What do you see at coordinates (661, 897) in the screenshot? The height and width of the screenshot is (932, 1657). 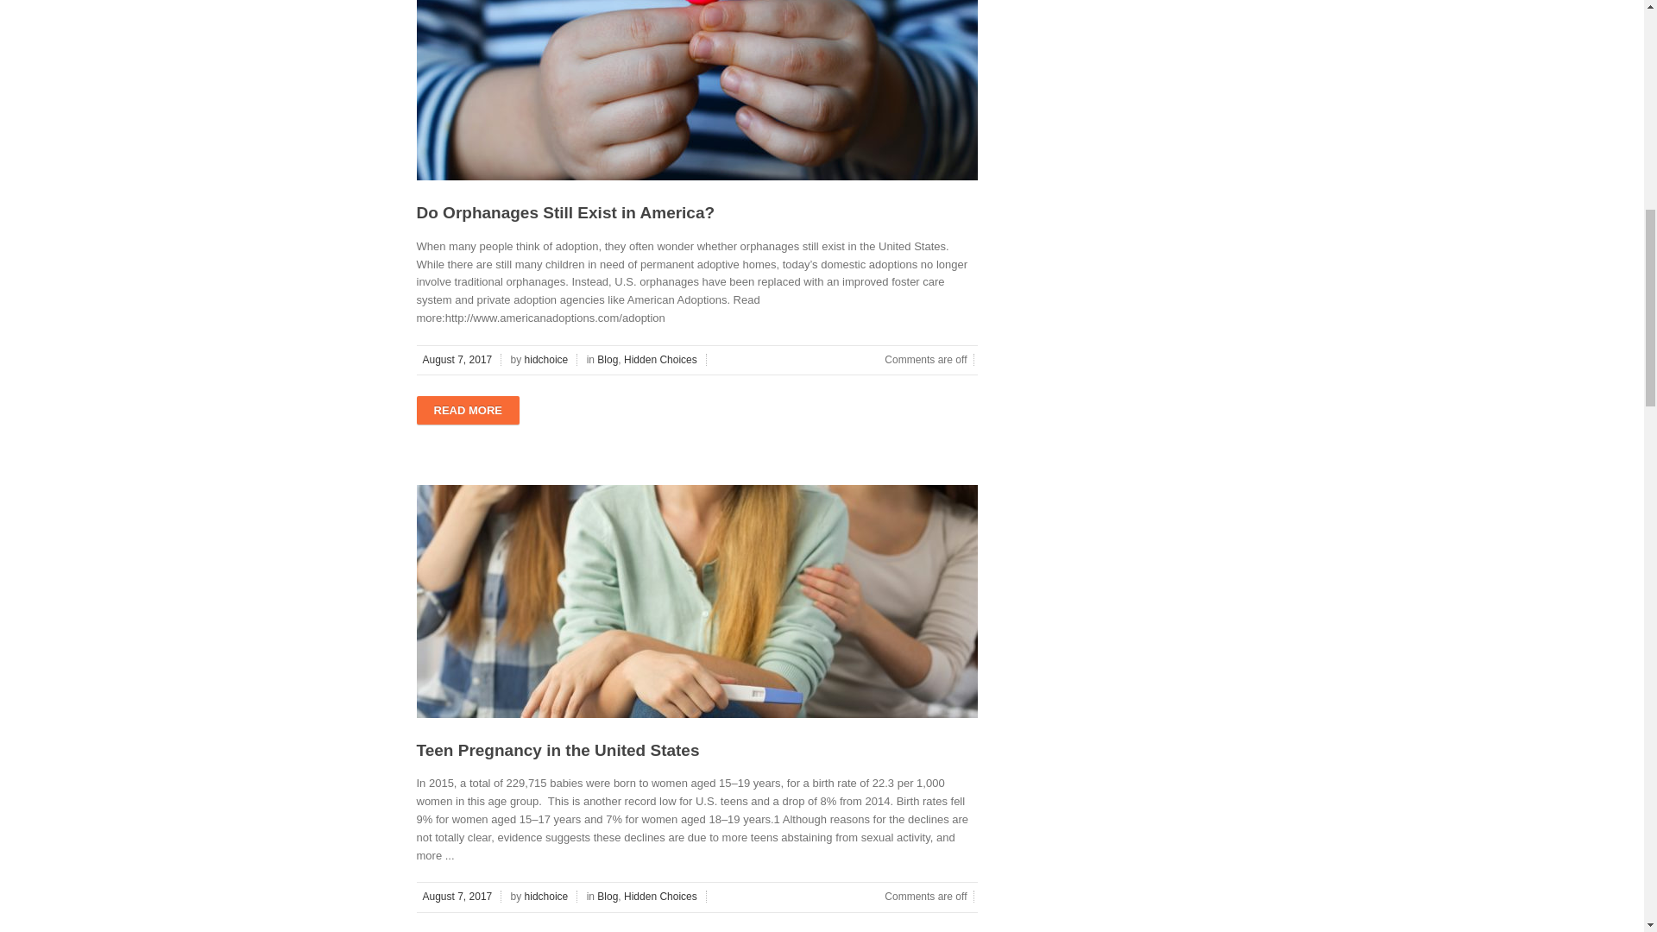 I see `Hidden Choices` at bounding box center [661, 897].